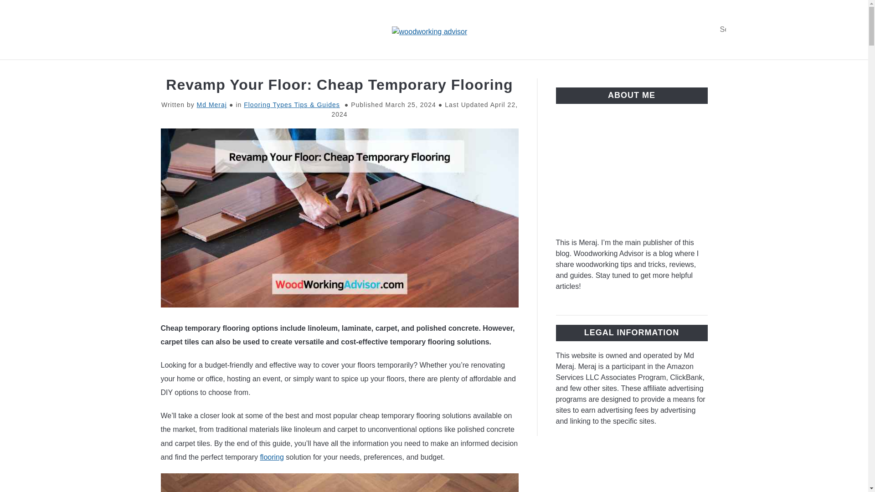  Describe the element at coordinates (449, 70) in the screenshot. I see `WOODWORKING SAWS` at that location.